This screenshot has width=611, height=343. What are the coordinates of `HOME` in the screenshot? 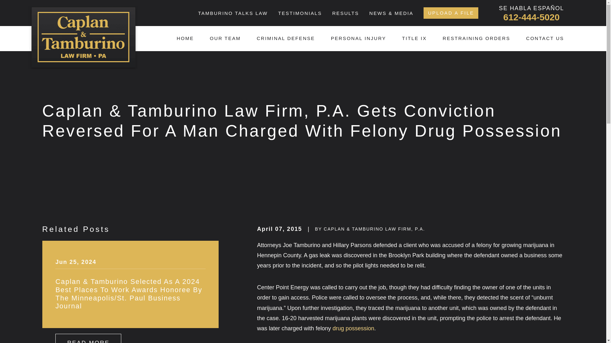 It's located at (185, 38).